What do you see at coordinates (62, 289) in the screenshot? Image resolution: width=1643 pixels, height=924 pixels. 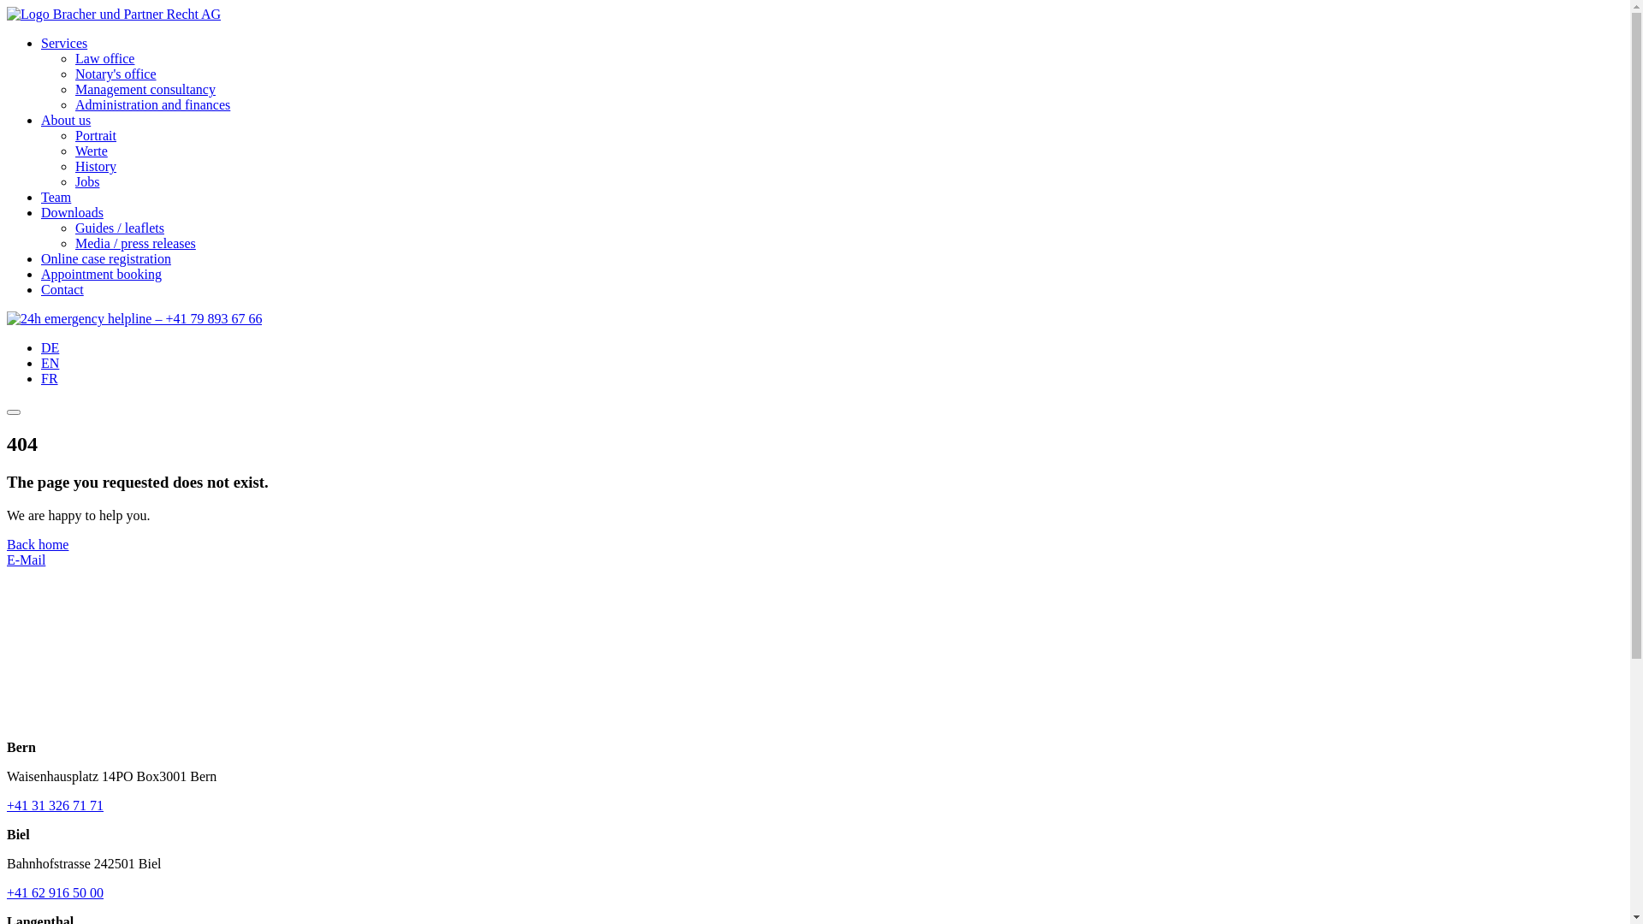 I see `Contact` at bounding box center [62, 289].